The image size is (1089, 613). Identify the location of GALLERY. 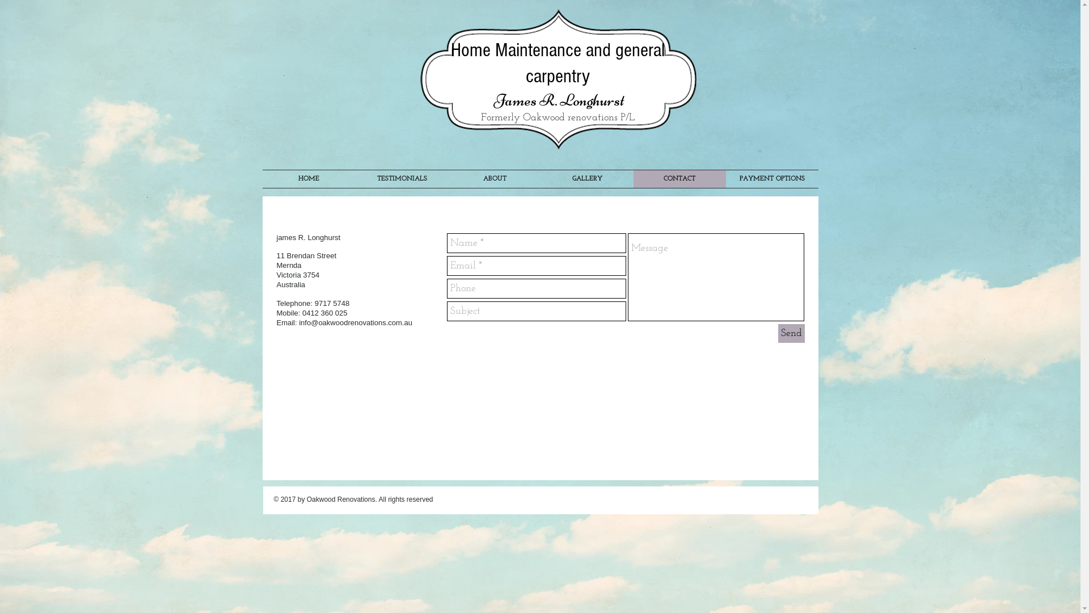
(588, 179).